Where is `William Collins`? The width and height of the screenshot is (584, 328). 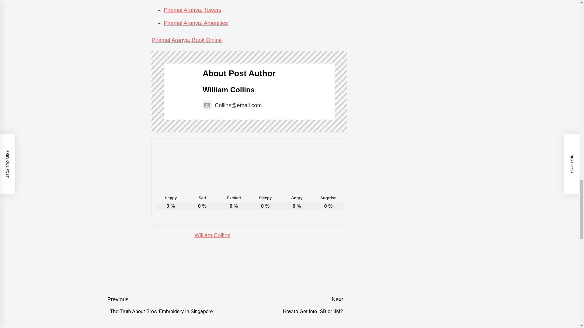
William Collins is located at coordinates (212, 235).